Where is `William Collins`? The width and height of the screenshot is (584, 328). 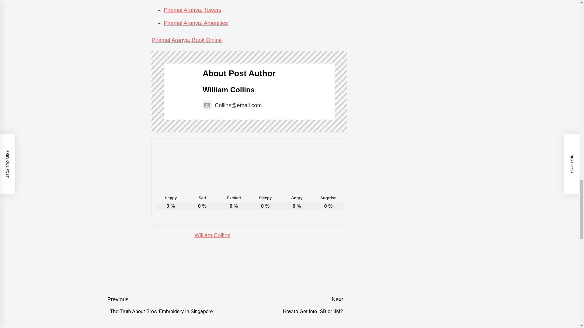
William Collins is located at coordinates (212, 235).